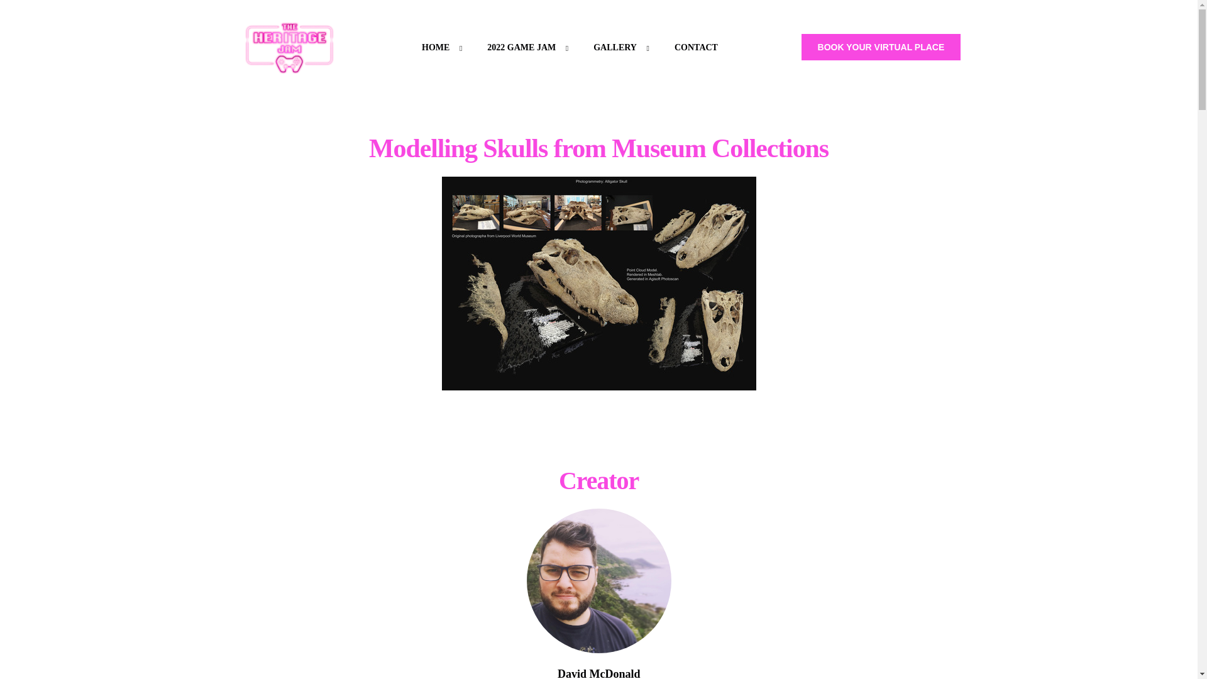 The height and width of the screenshot is (679, 1207). Describe the element at coordinates (524, 48) in the screenshot. I see `2022 GAME JAM` at that location.